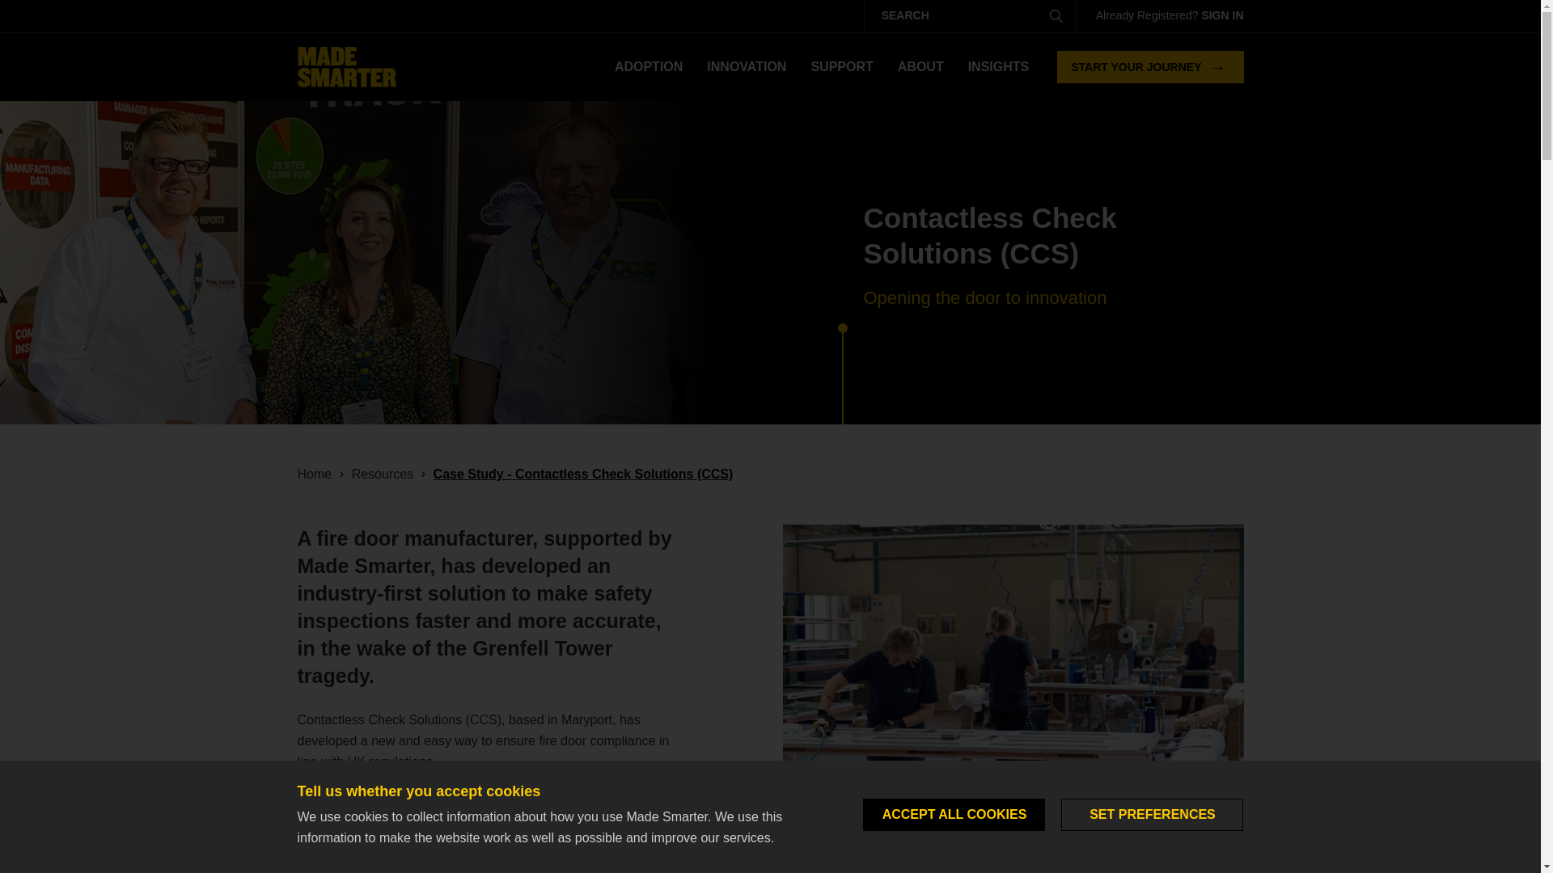  Describe the element at coordinates (920, 67) in the screenshot. I see `ABOUT` at that location.